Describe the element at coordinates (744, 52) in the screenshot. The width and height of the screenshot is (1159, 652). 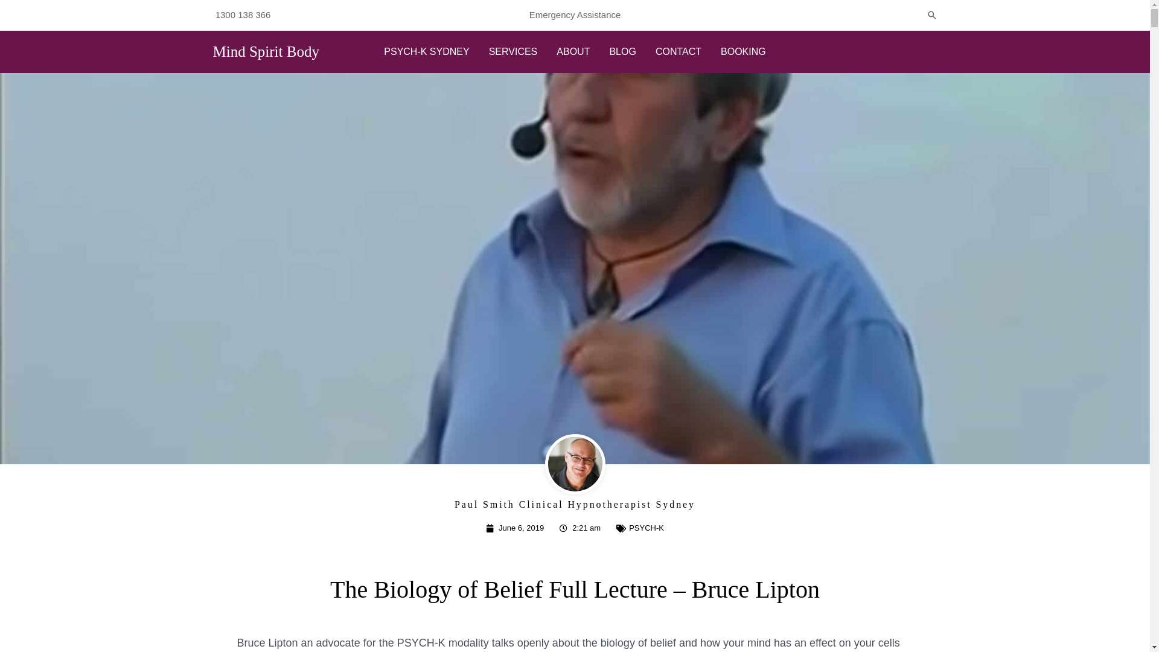
I see `BOOKING` at that location.